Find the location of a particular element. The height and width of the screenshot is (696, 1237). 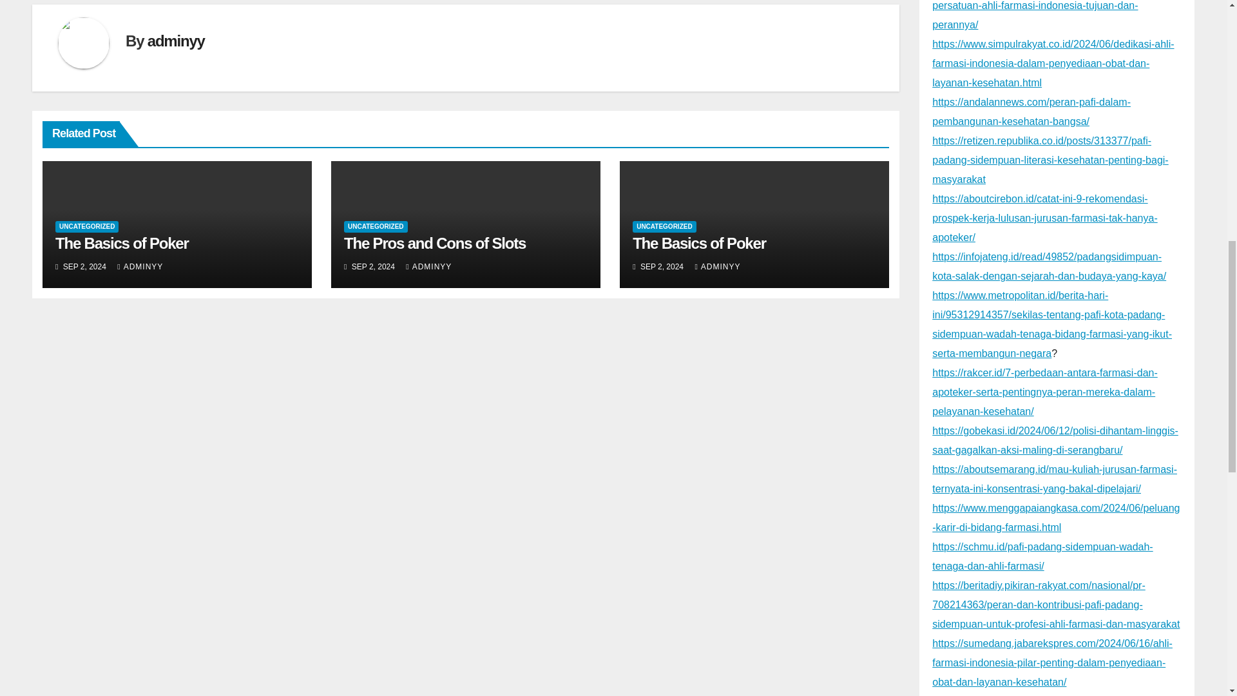

Permalink to: The Basics of Poker is located at coordinates (122, 242).